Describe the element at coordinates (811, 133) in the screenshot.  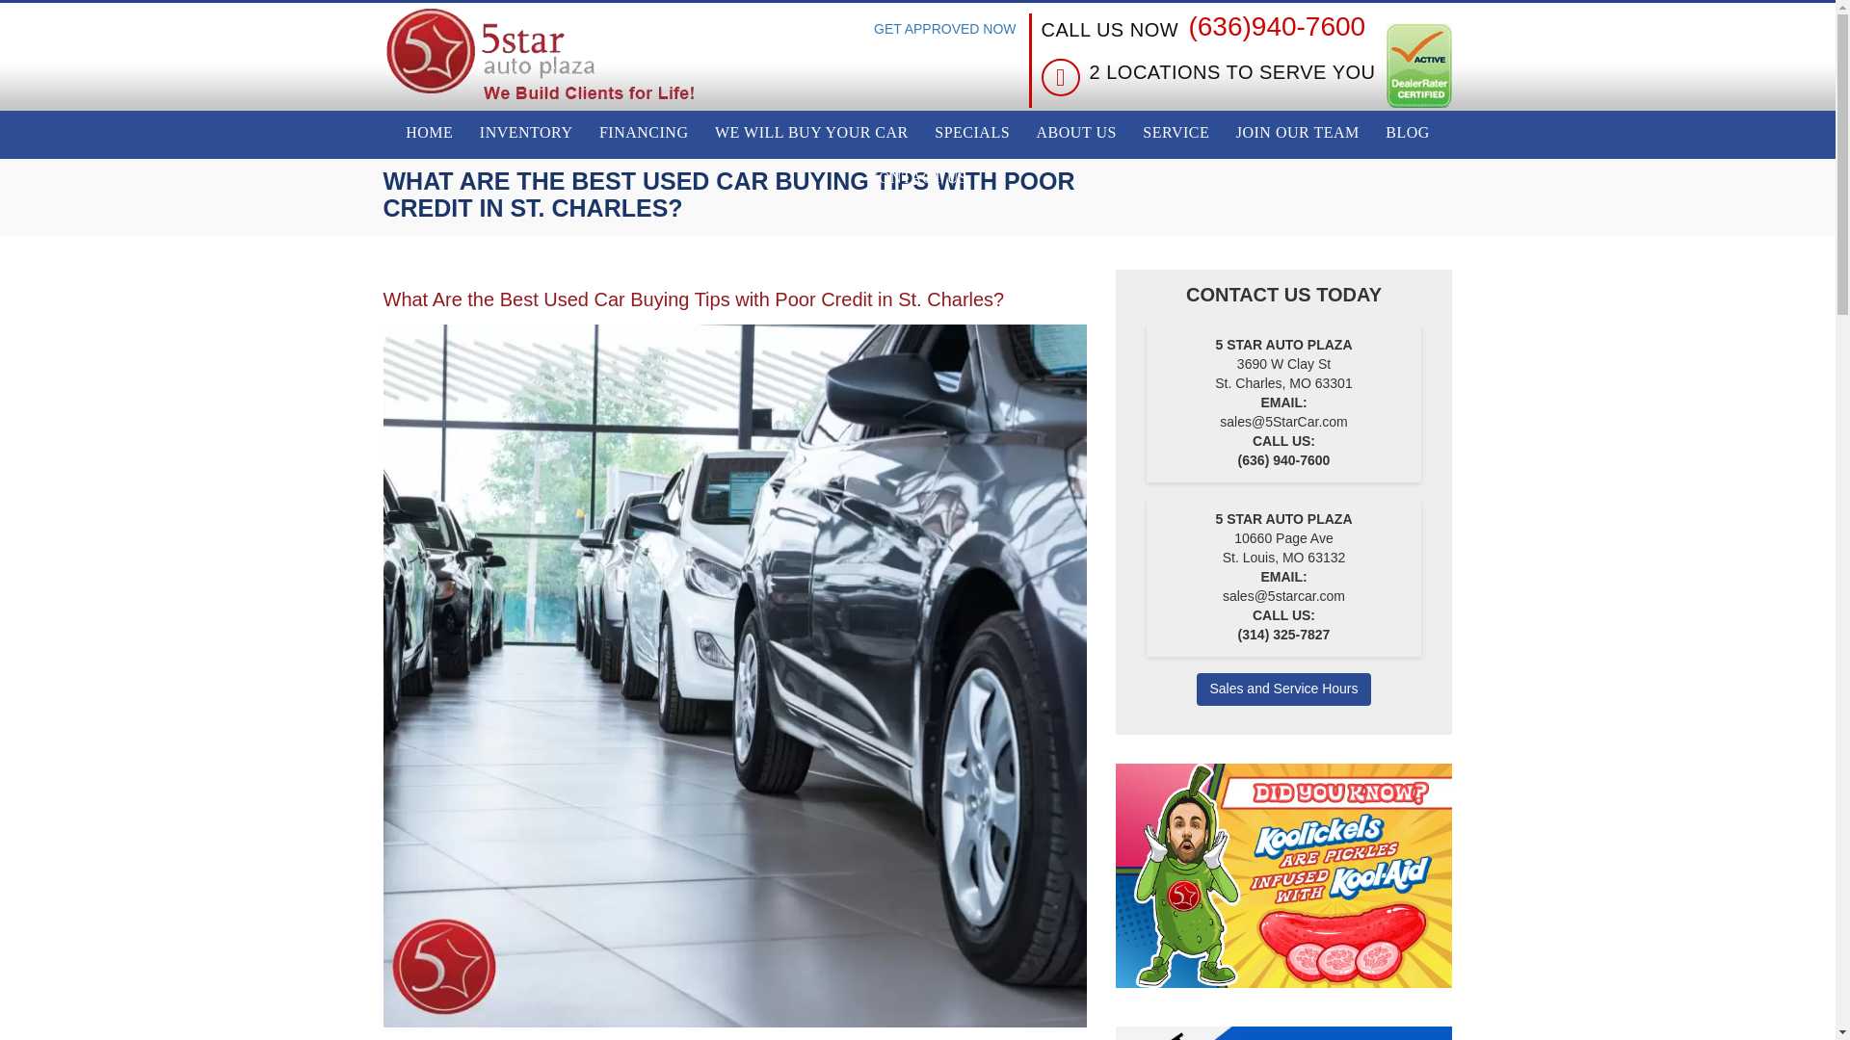
I see `WE WILL BUY YOUR CAR` at that location.